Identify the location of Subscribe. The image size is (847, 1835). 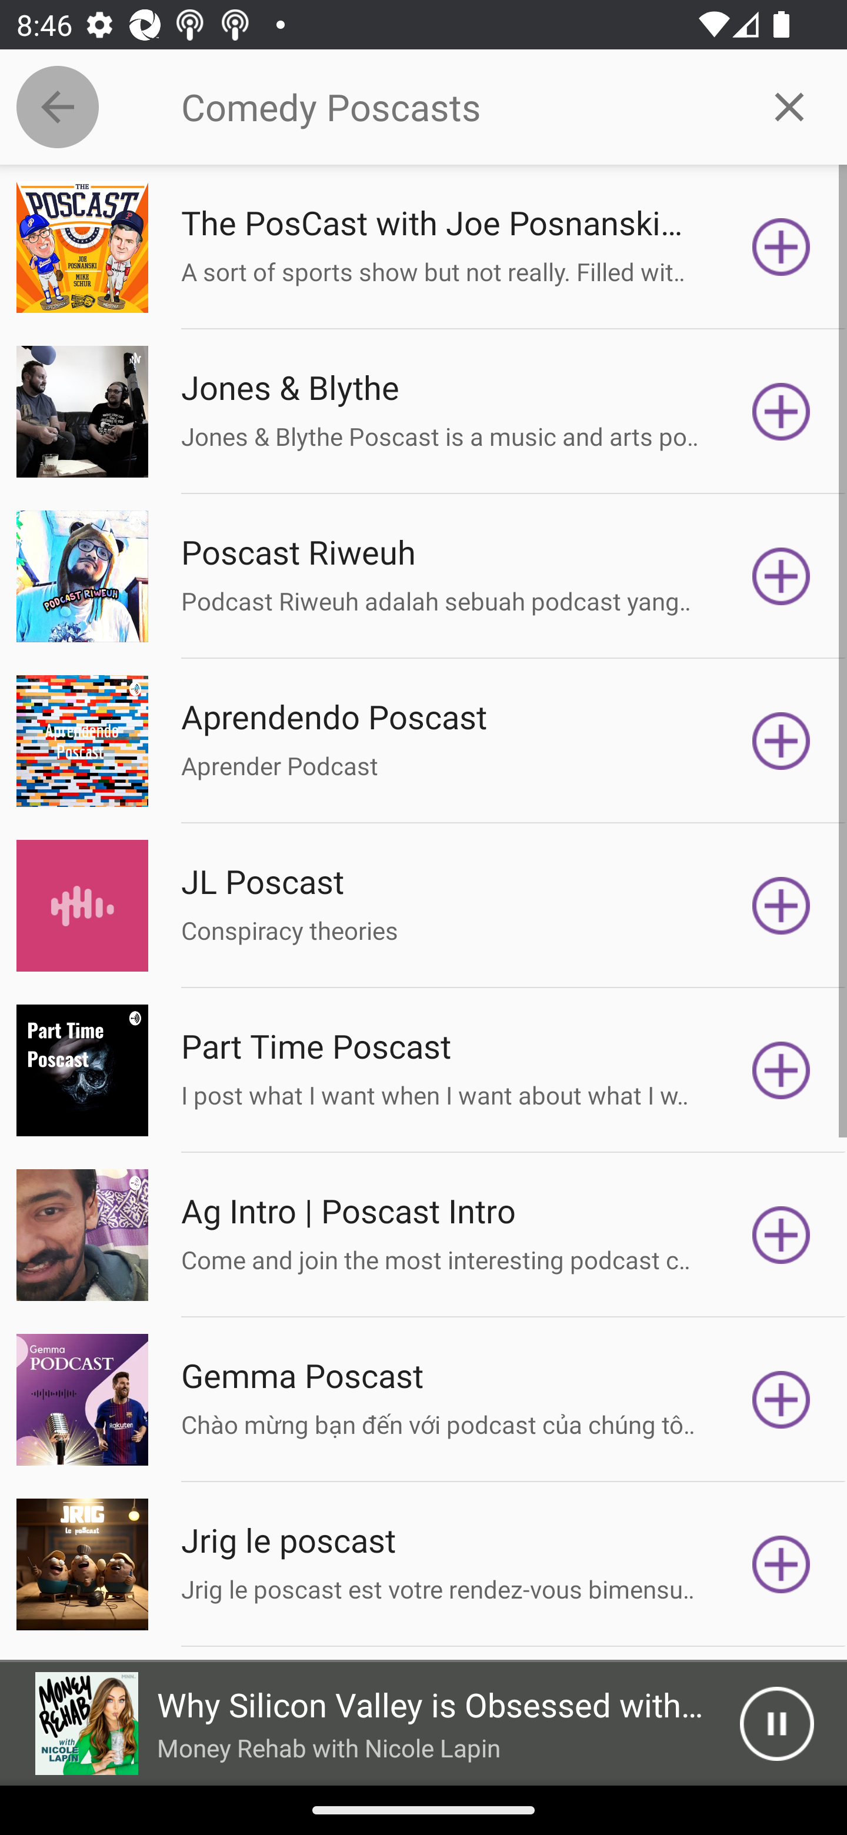
(781, 1069).